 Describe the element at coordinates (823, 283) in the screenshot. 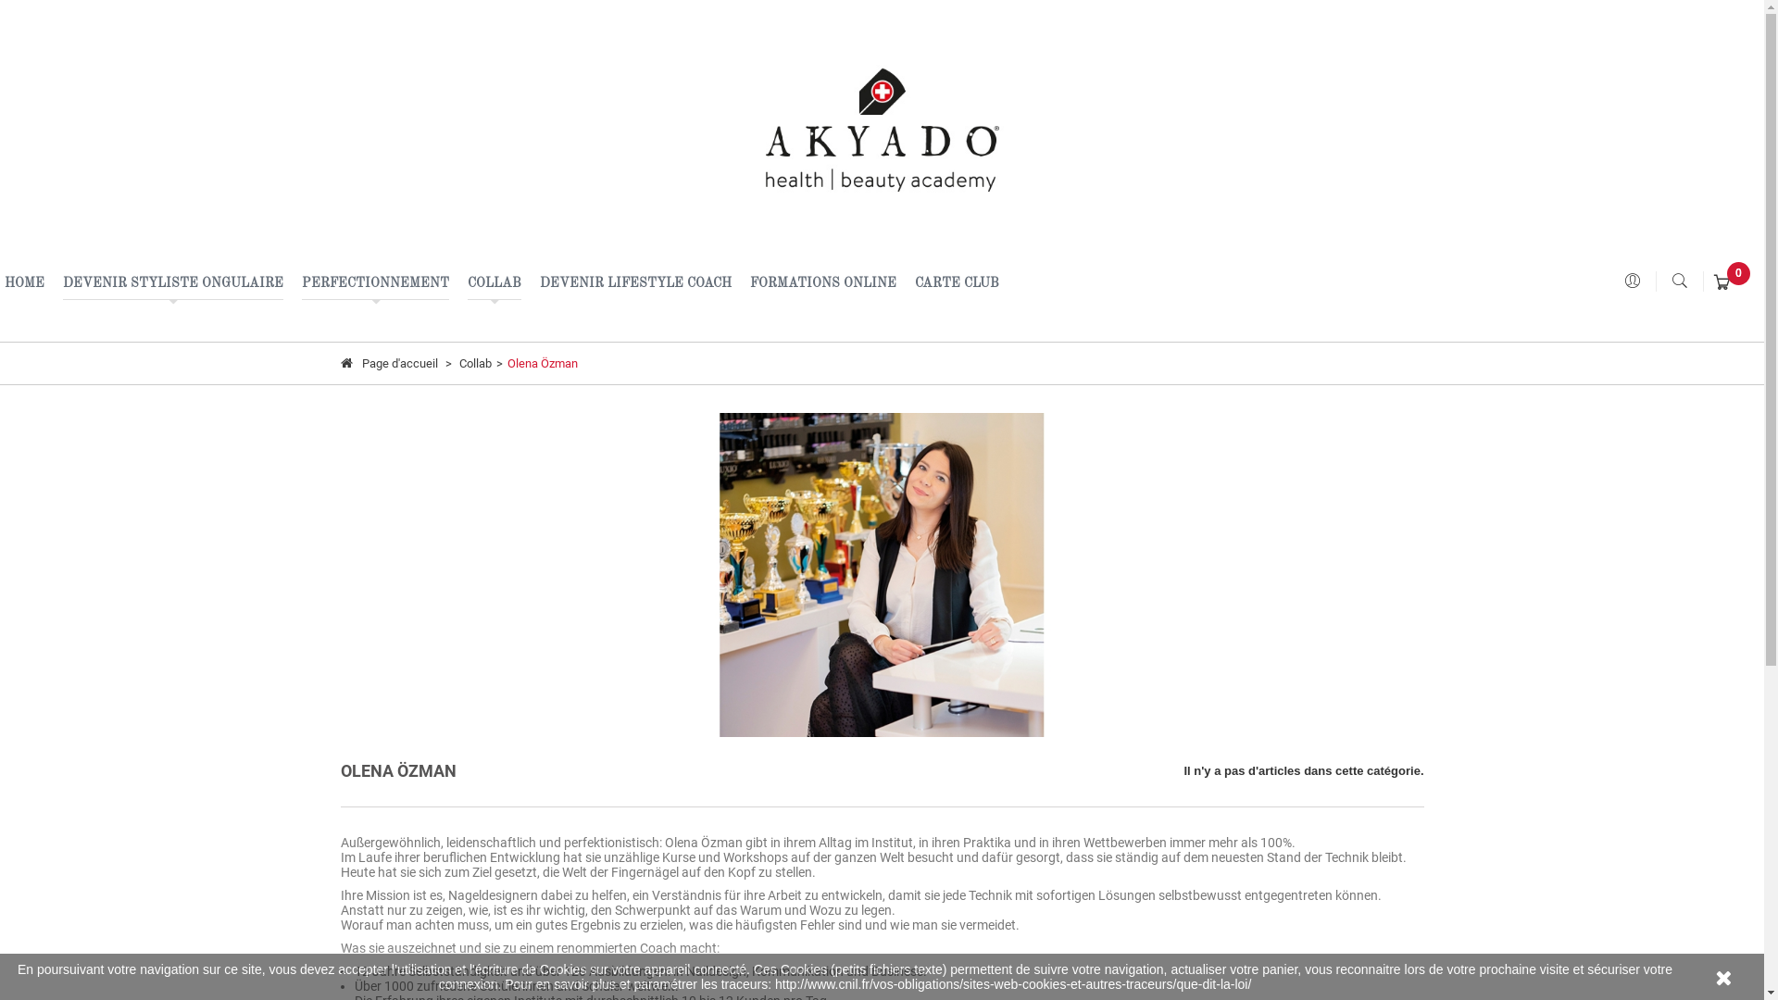

I see `FORMATIONS ONLINE` at that location.